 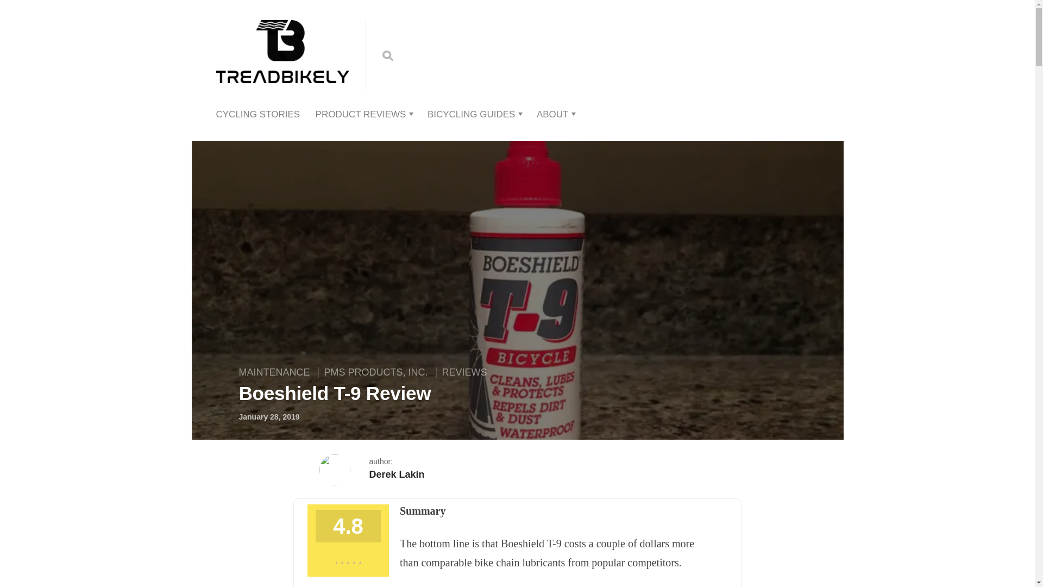 What do you see at coordinates (277, 372) in the screenshot?
I see `Maintenance` at bounding box center [277, 372].